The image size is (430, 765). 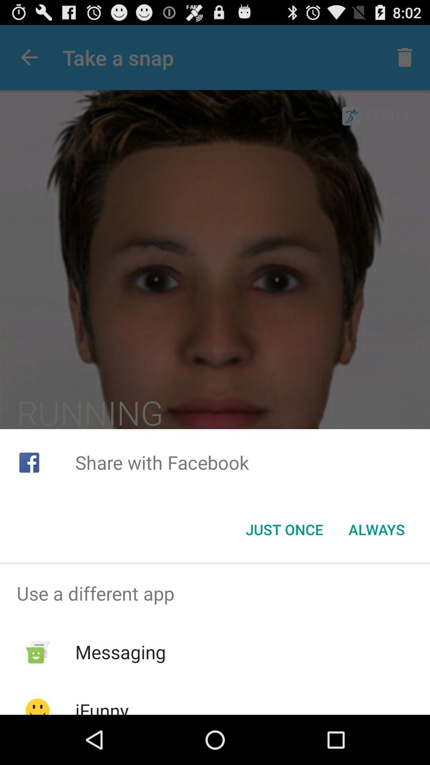 I want to click on scroll until the always button, so click(x=377, y=530).